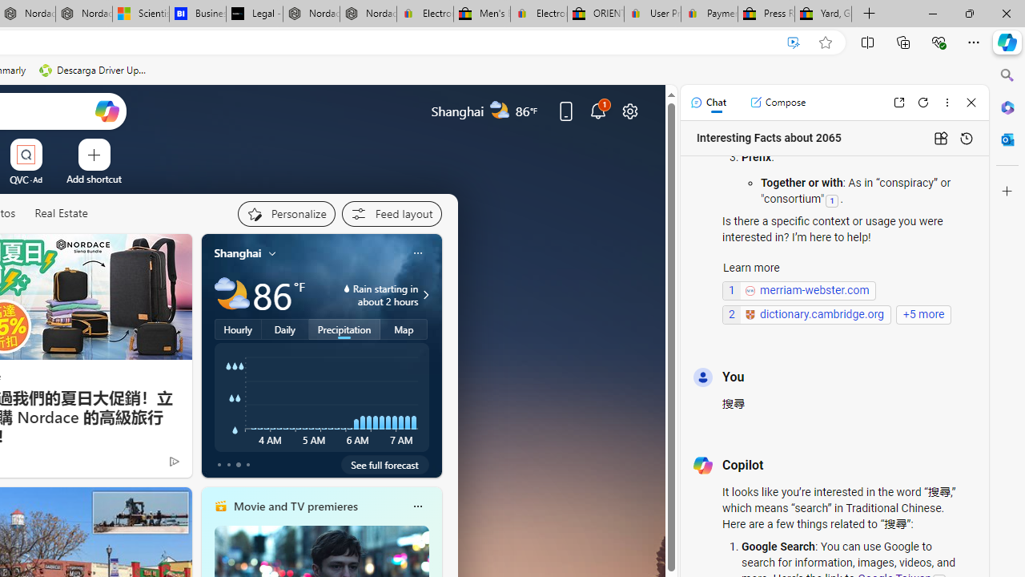 The image size is (1025, 577). I want to click on Enhance video, so click(794, 42).